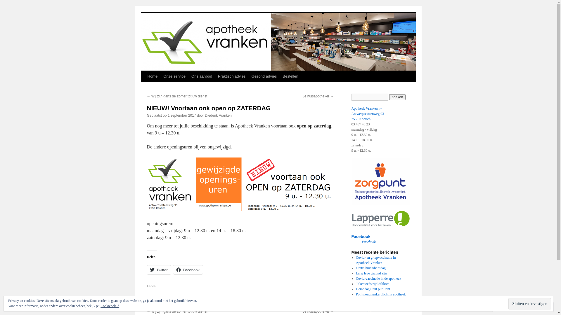  Describe the element at coordinates (380, 182) in the screenshot. I see `zorgpunt` at that location.